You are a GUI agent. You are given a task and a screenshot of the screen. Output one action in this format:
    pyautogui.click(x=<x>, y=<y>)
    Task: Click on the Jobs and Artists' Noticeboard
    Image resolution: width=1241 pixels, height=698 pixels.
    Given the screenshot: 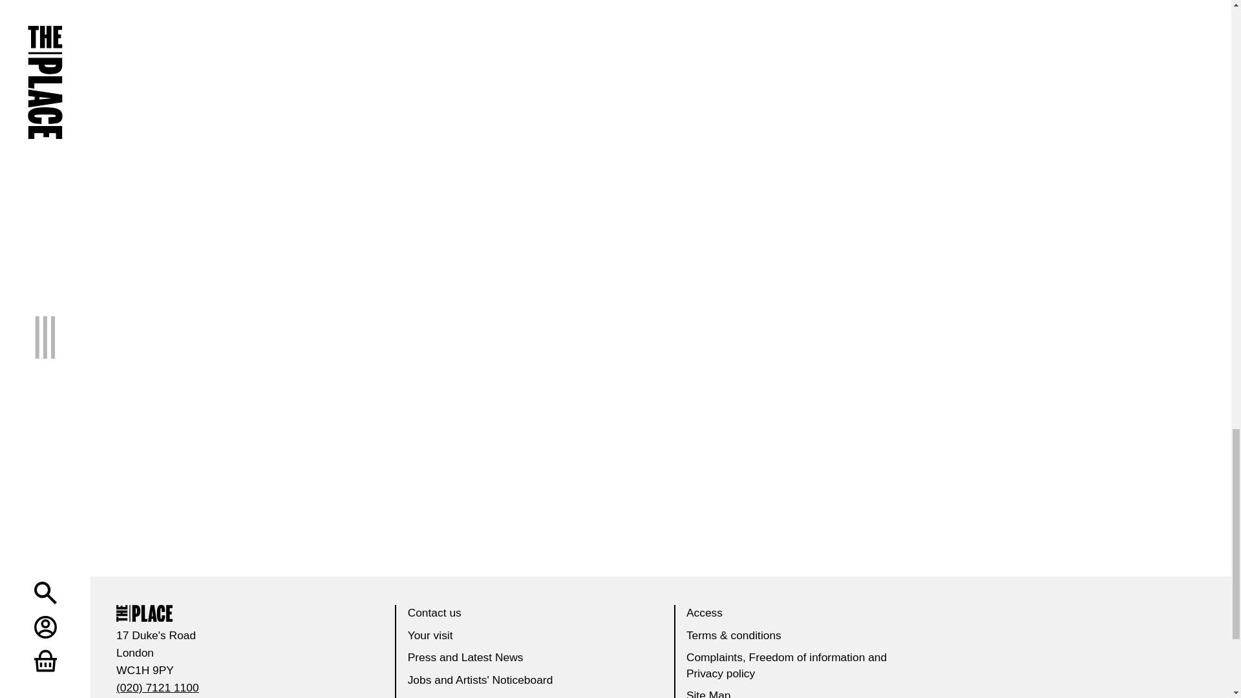 What is the action you would take?
    pyautogui.click(x=481, y=680)
    